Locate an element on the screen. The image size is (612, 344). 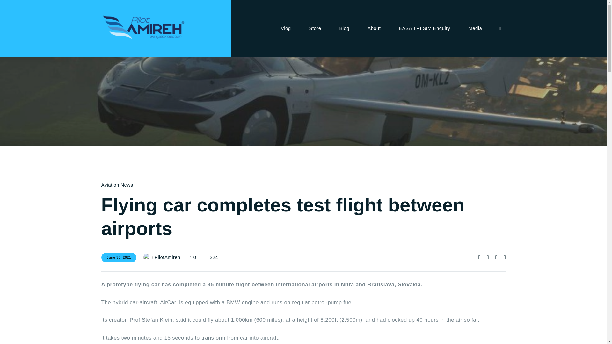
Store is located at coordinates (315, 28).